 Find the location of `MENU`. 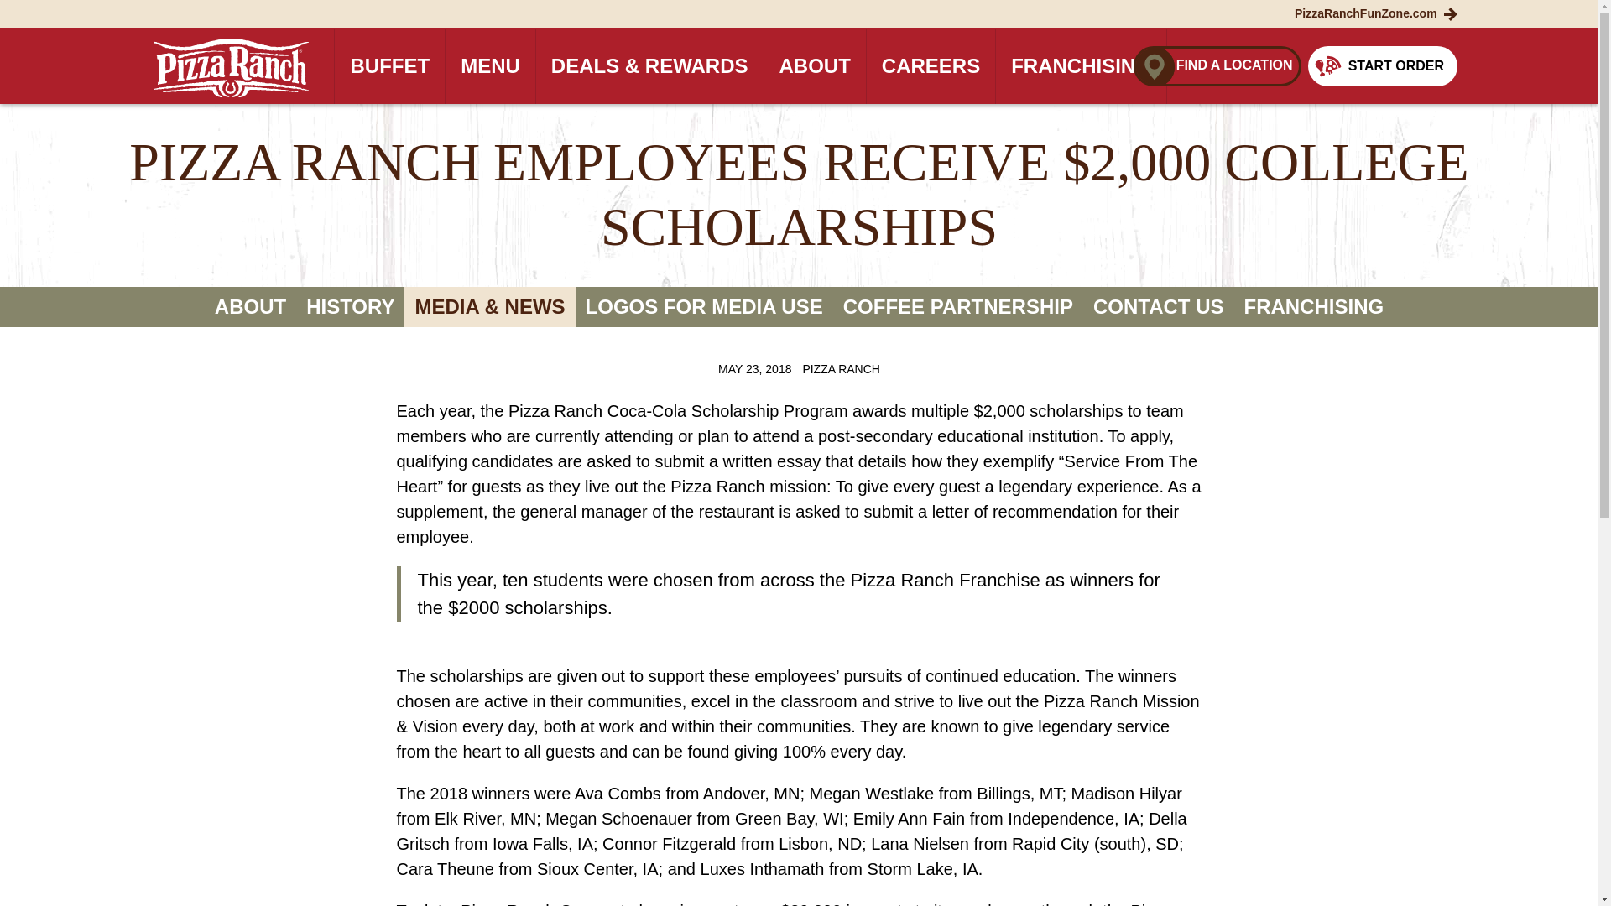

MENU is located at coordinates (490, 65).